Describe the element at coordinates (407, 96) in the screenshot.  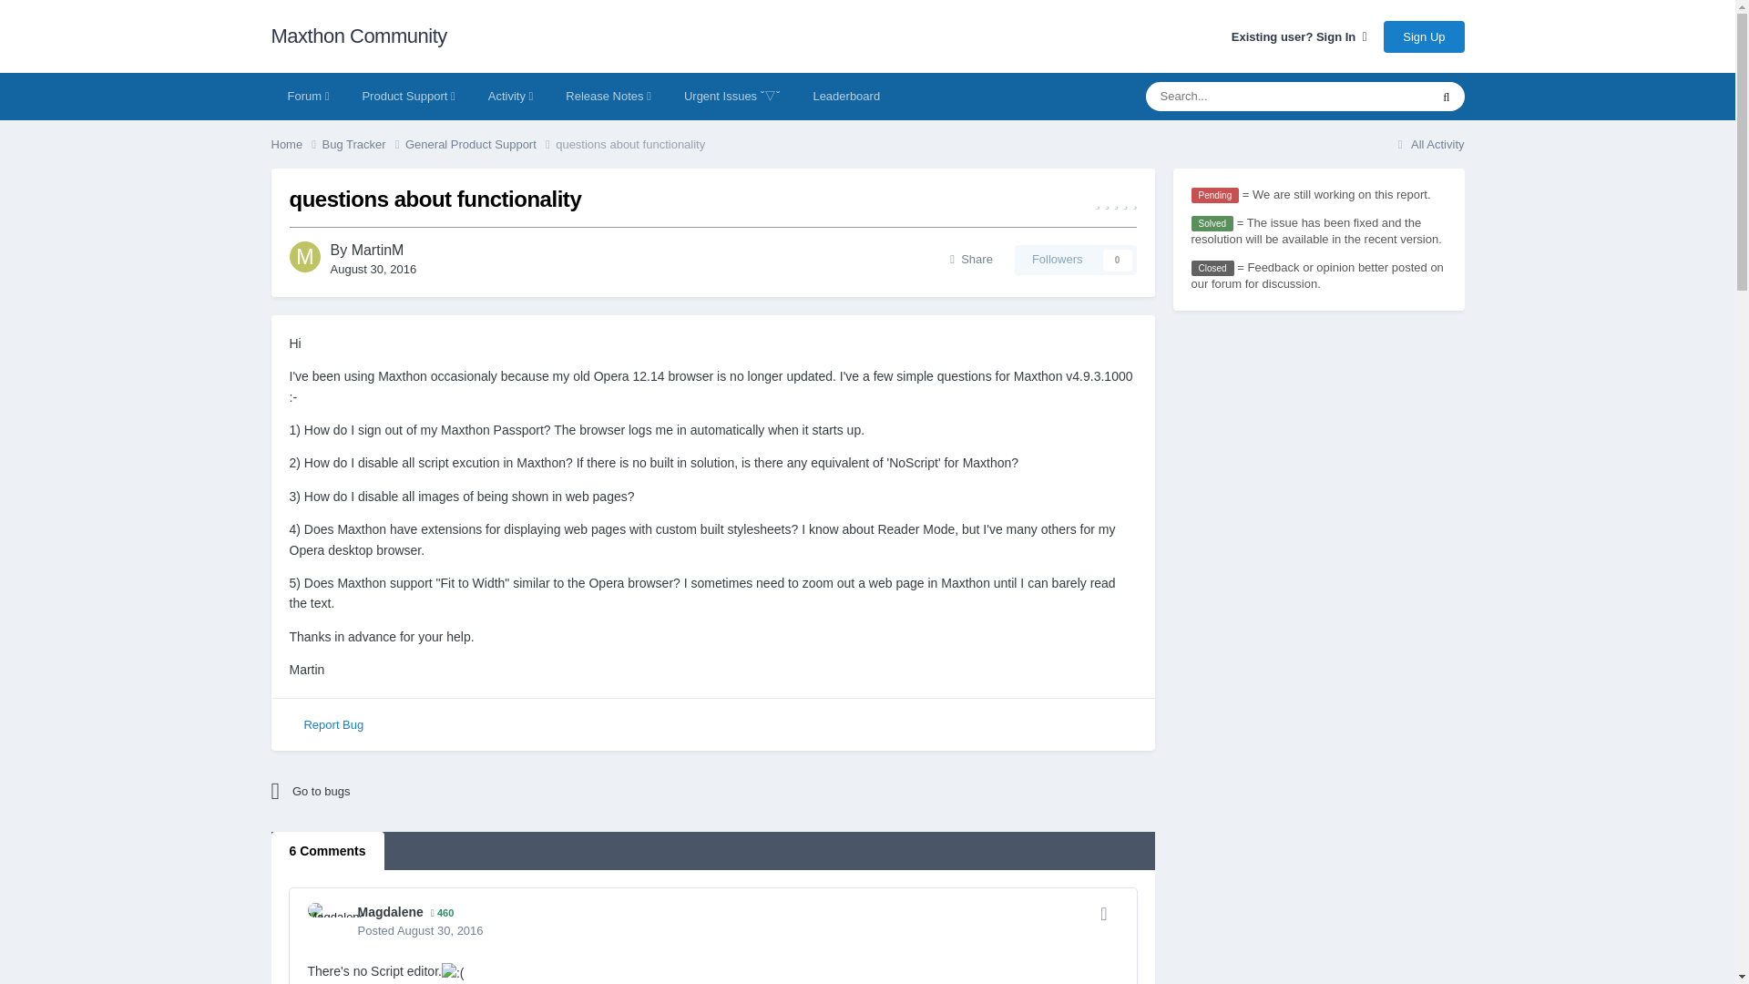
I see `Product Support` at that location.